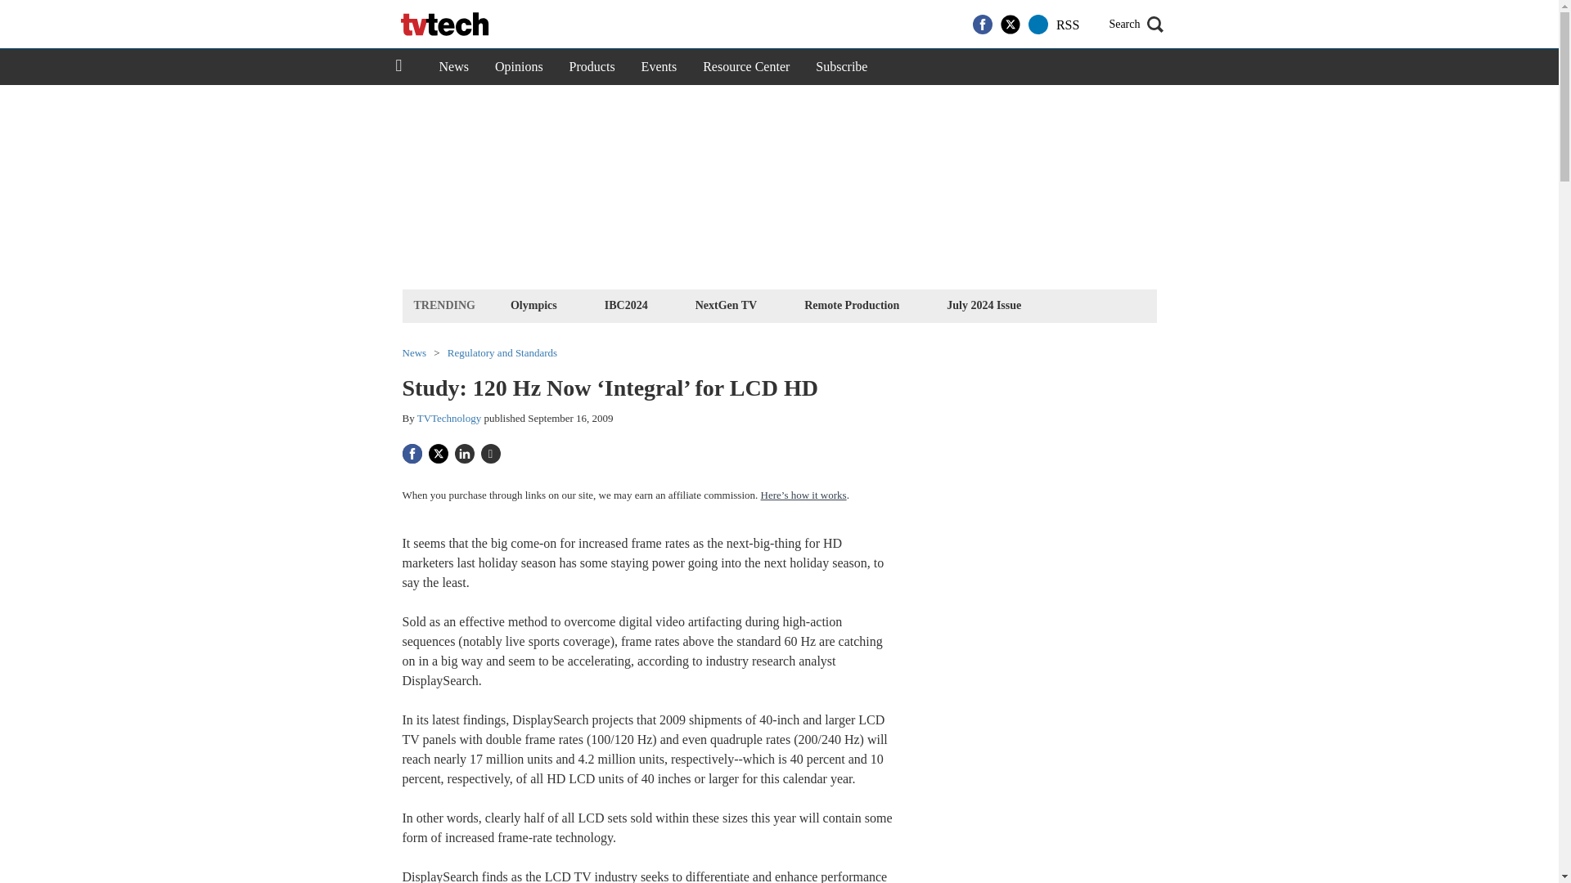 This screenshot has height=883, width=1571. What do you see at coordinates (592, 67) in the screenshot?
I see `Products` at bounding box center [592, 67].